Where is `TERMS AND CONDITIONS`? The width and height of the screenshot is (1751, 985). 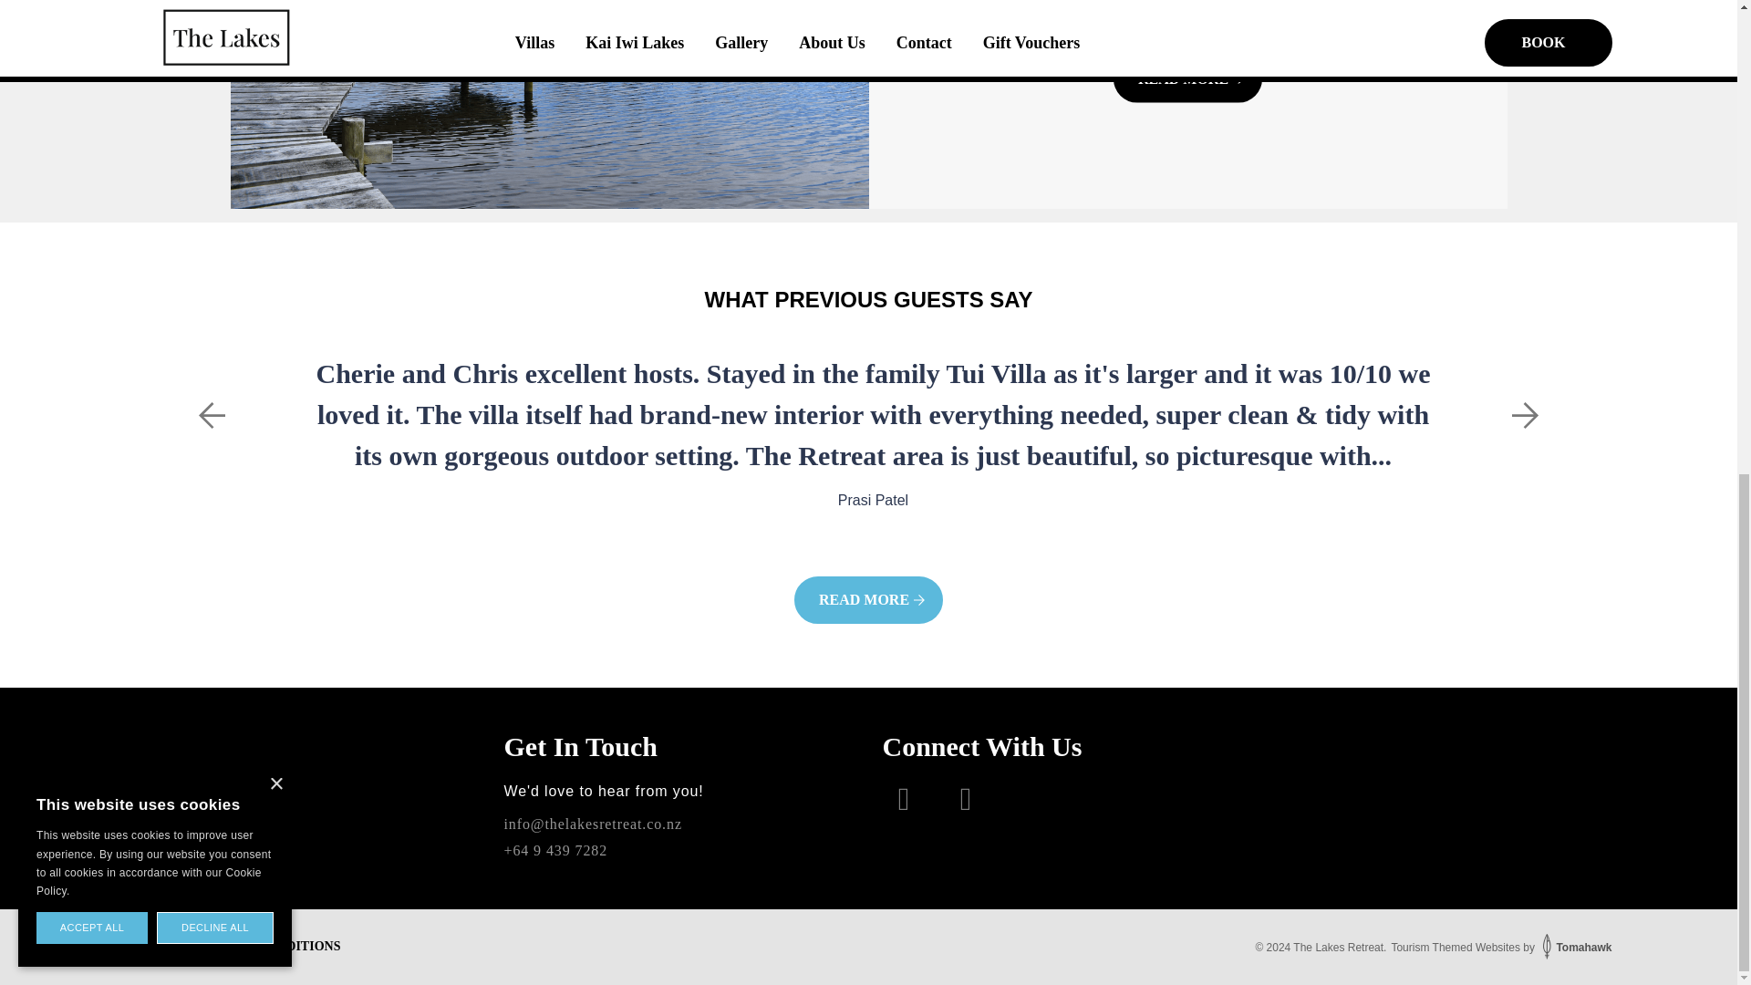 TERMS AND CONDITIONS is located at coordinates (261, 947).